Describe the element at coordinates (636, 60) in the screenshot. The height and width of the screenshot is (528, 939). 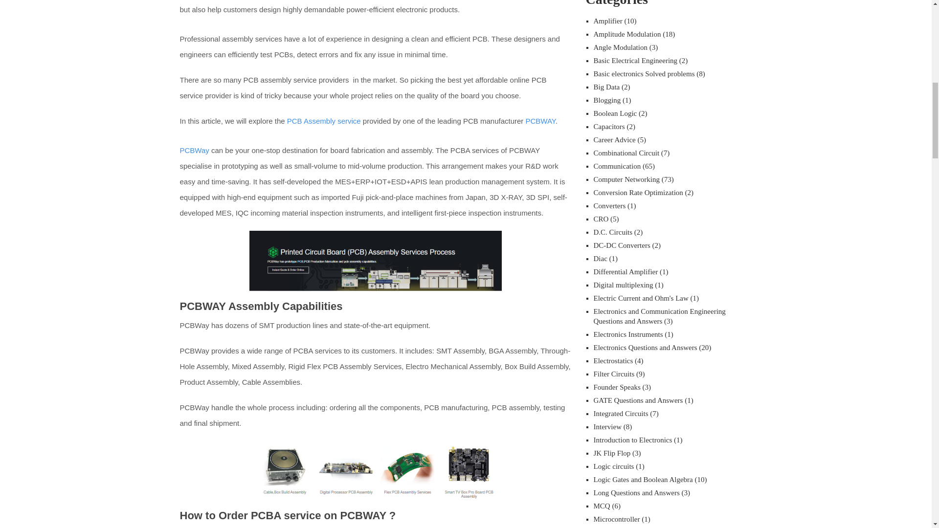
I see `Basic Electrical Engineering` at that location.